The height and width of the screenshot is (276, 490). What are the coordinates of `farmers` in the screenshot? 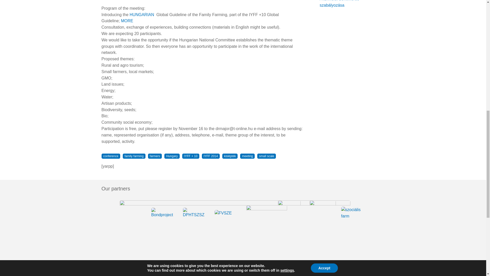 It's located at (155, 156).